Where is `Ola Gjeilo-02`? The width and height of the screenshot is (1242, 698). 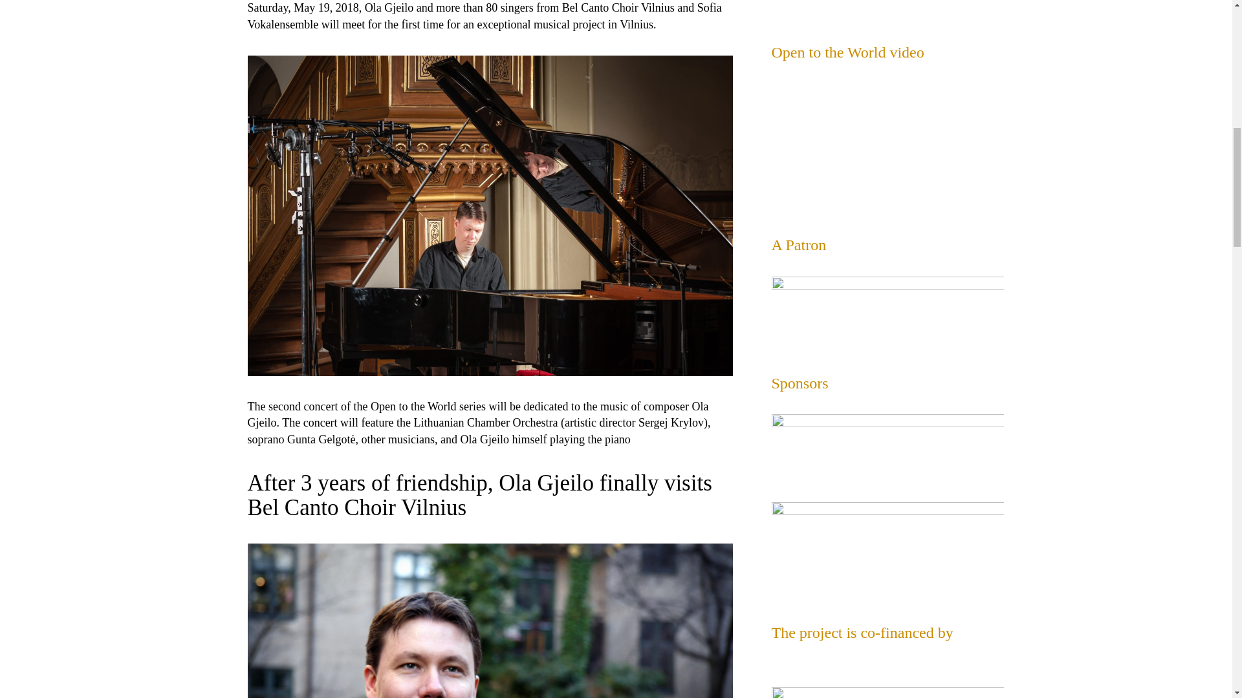 Ola Gjeilo-02 is located at coordinates (490, 620).